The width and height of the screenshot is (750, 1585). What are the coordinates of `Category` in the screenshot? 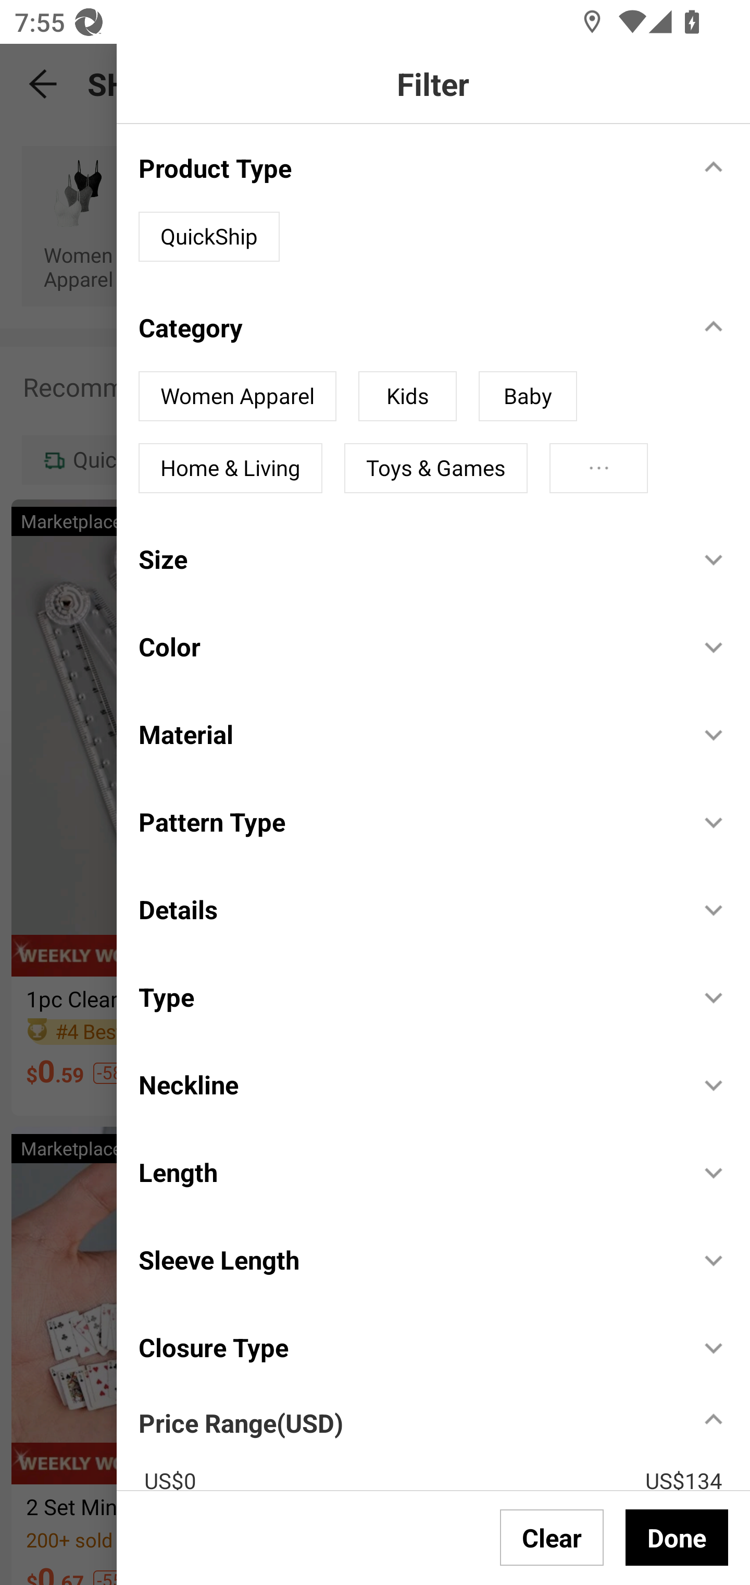 It's located at (408, 327).